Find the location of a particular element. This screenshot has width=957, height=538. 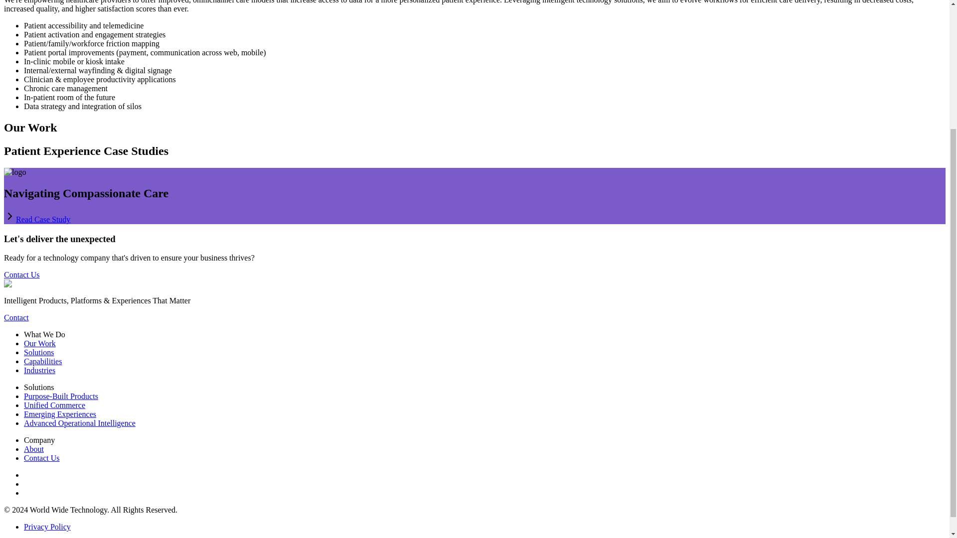

Contact Us is located at coordinates (42, 458).